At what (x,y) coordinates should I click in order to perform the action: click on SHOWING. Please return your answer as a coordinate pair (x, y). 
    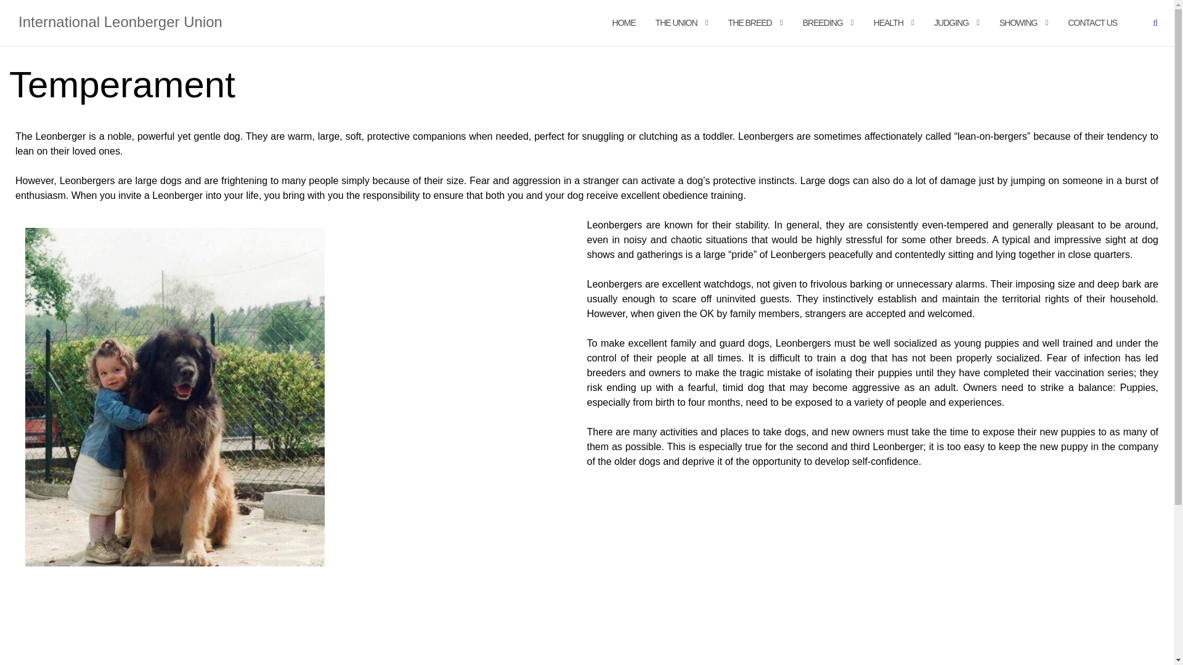
    Looking at the image, I should click on (1018, 23).